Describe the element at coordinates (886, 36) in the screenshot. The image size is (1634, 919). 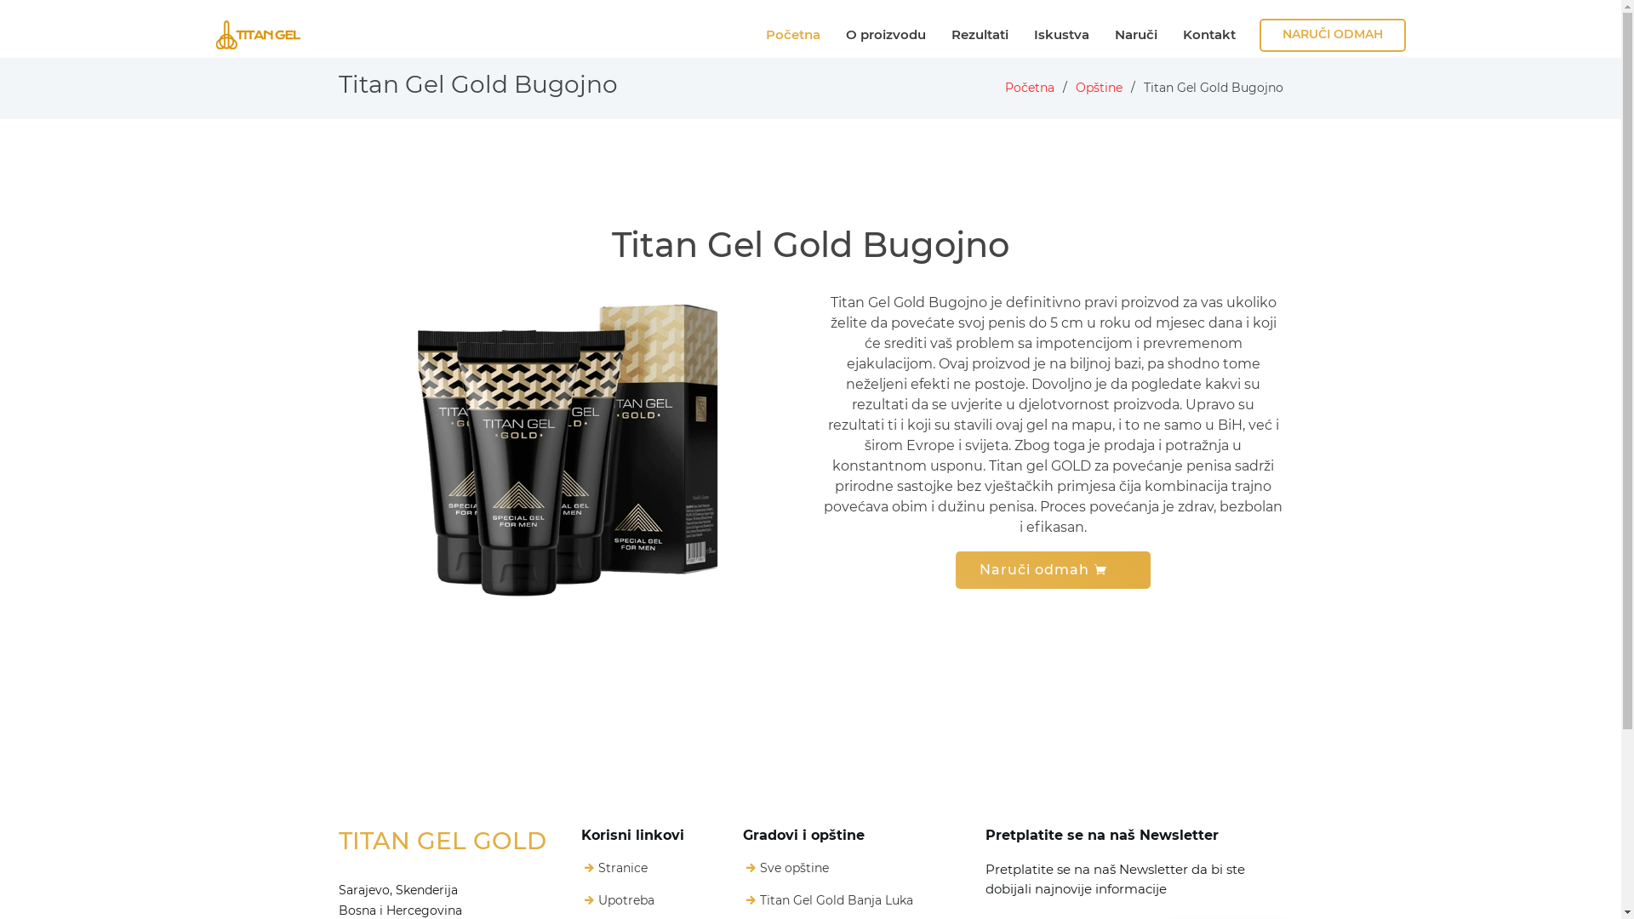
I see `O proizvodu` at that location.